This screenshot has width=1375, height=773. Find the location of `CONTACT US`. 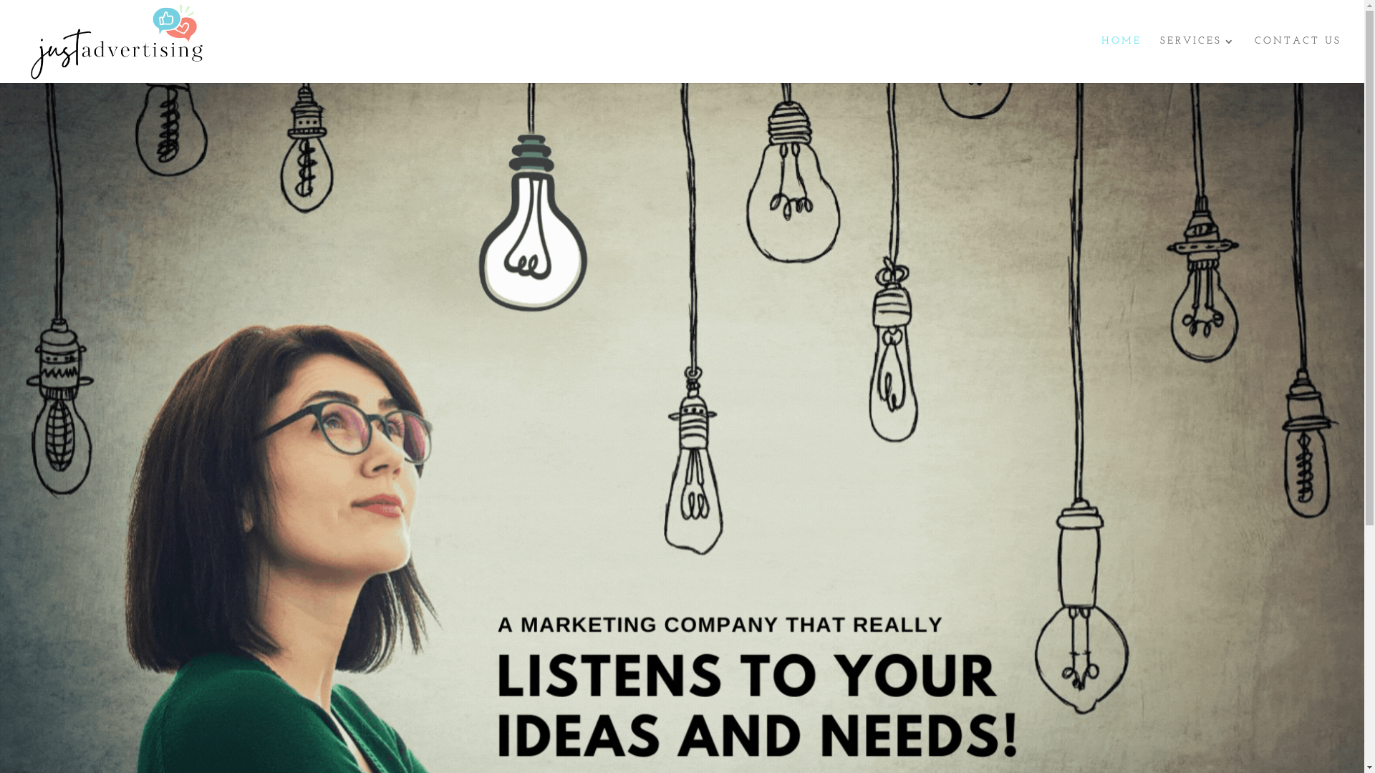

CONTACT US is located at coordinates (1298, 60).